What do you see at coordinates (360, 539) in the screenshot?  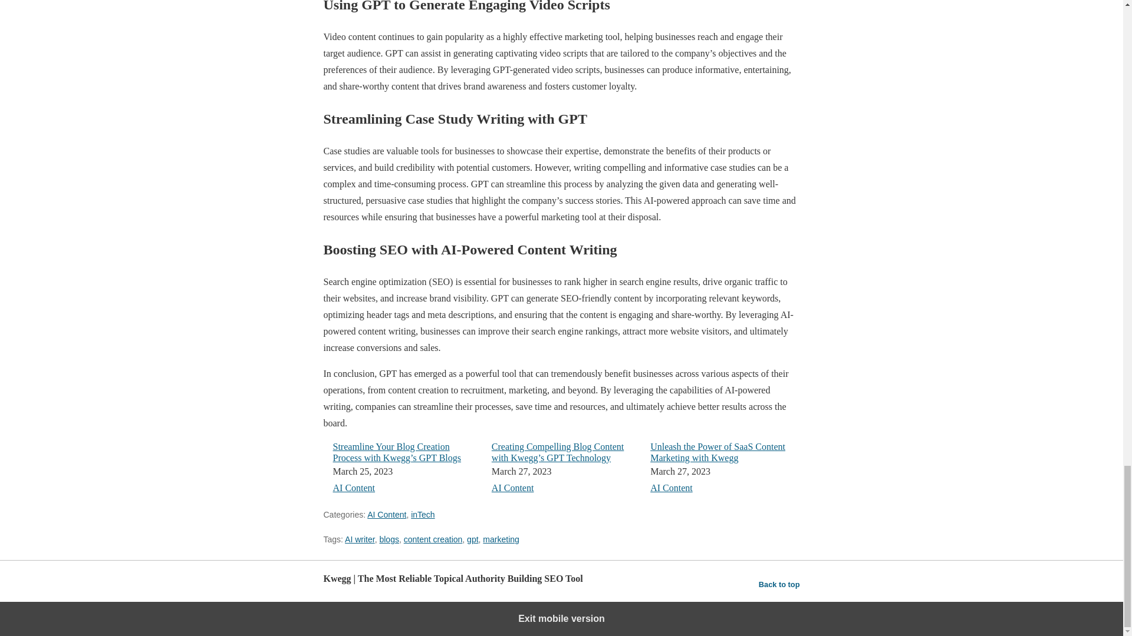 I see `AI writer` at bounding box center [360, 539].